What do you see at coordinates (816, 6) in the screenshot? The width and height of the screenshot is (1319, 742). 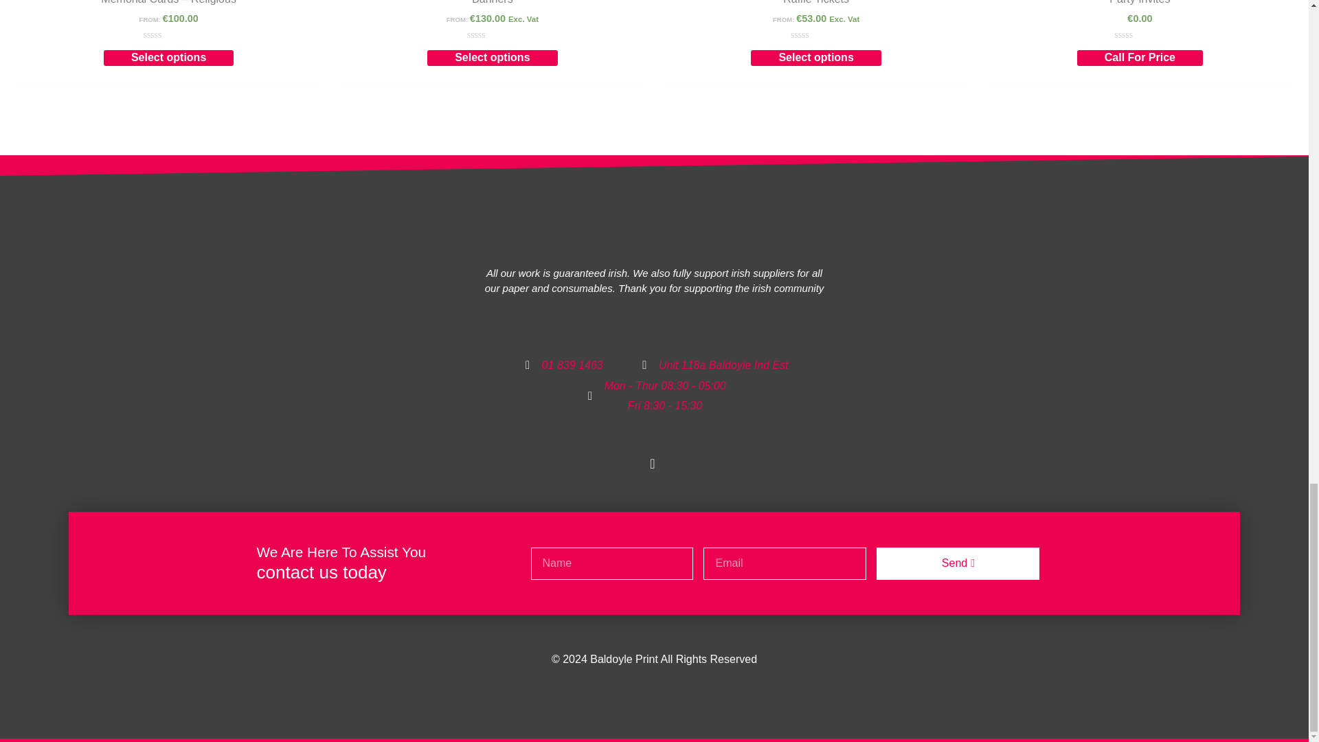 I see `Raffle Tickets` at bounding box center [816, 6].